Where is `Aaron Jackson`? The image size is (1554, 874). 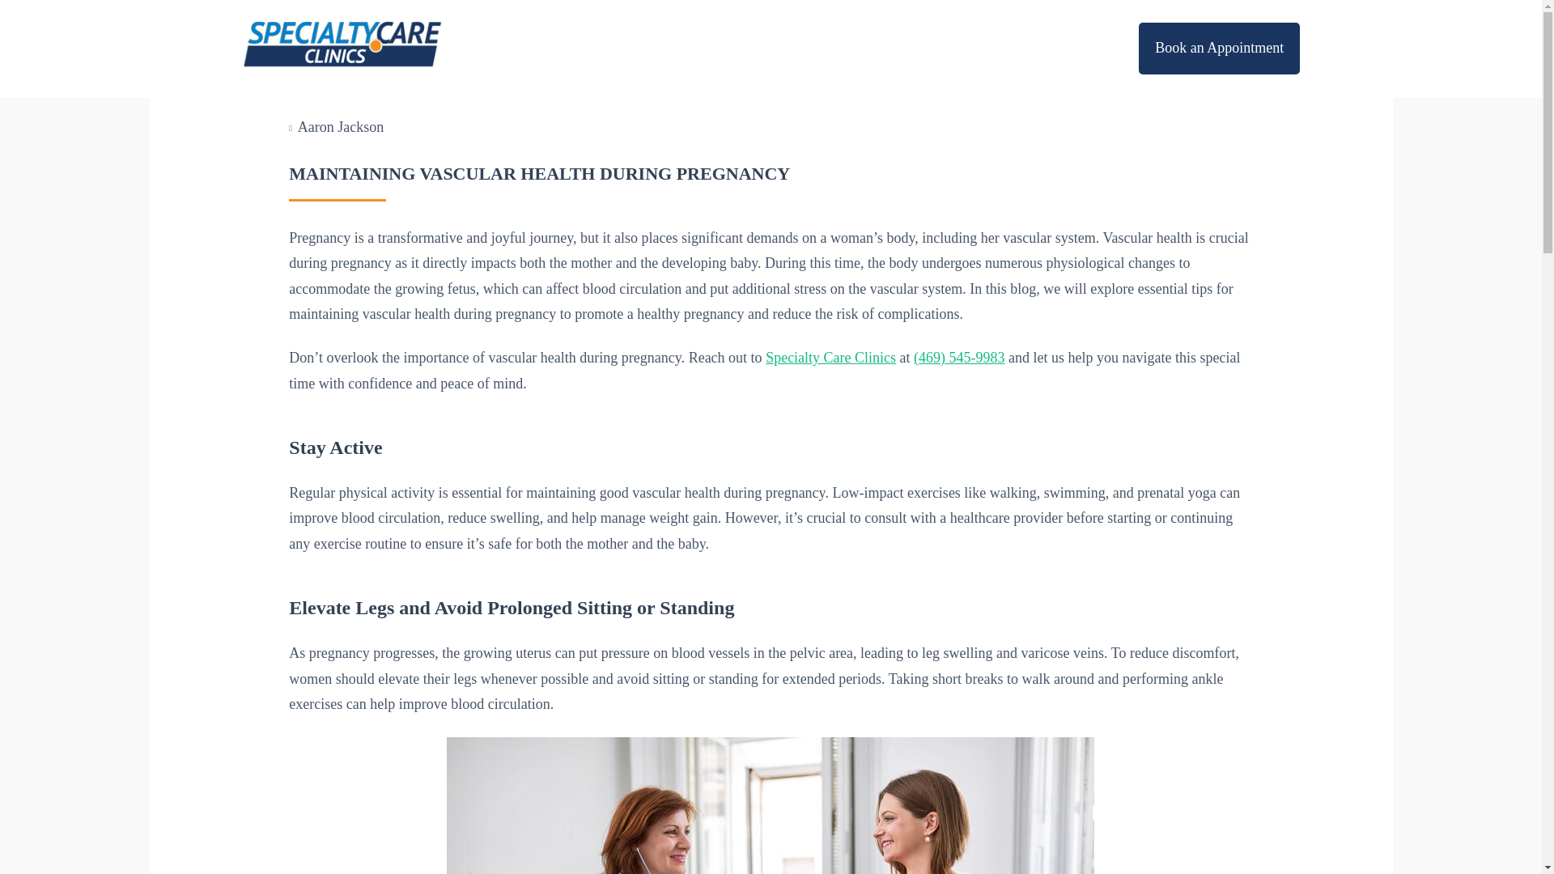
Aaron Jackson is located at coordinates (341, 126).